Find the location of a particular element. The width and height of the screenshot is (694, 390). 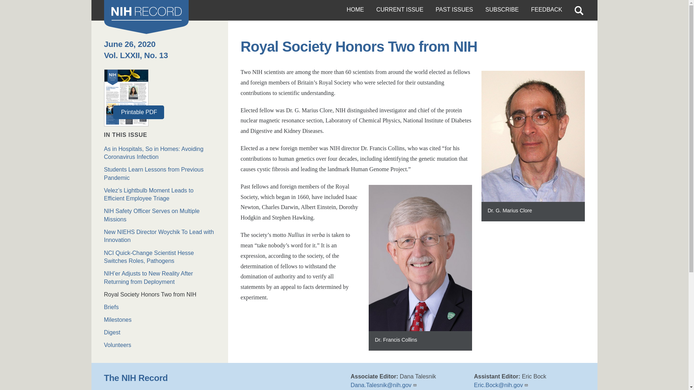

Vol. LXXII, No. 13 is located at coordinates (136, 56).